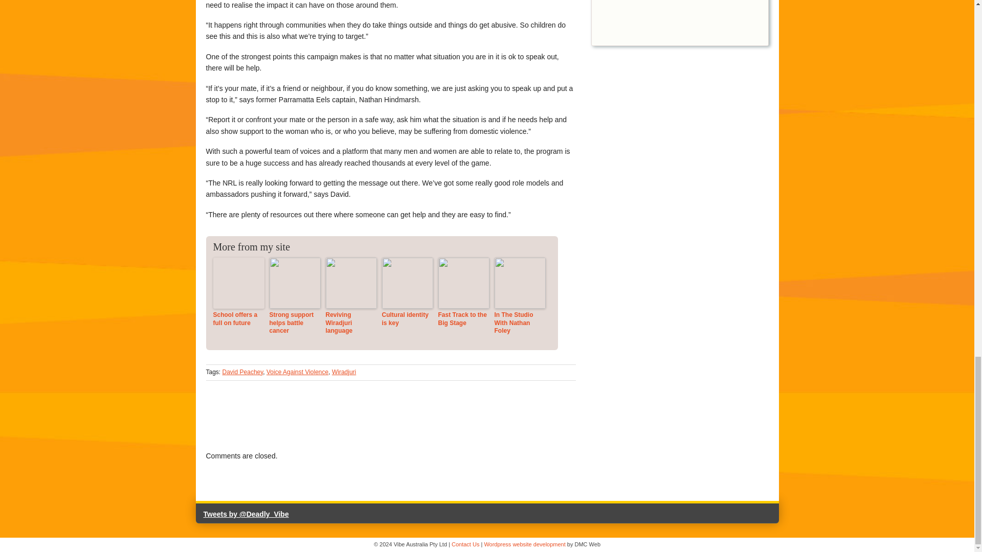 This screenshot has height=552, width=982. I want to click on In The Studio With Nathan Foley, so click(519, 323).